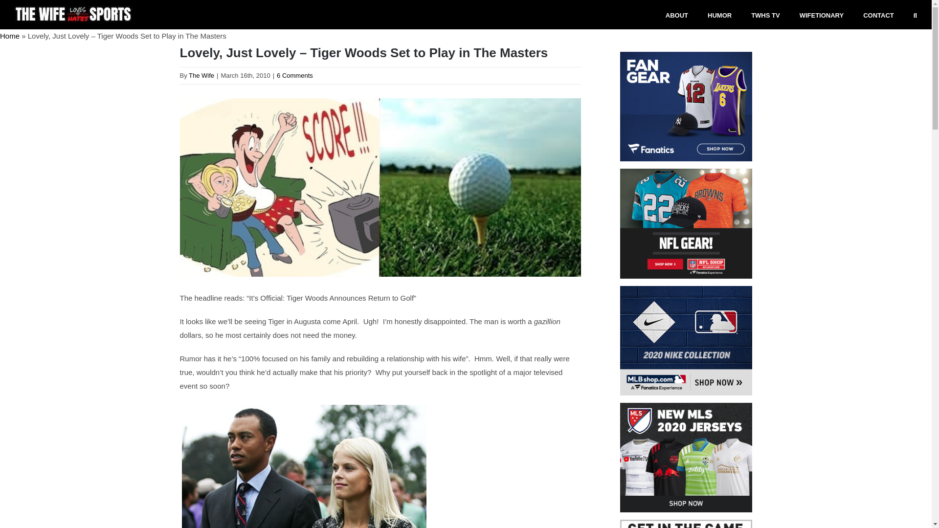  I want to click on CONTACT, so click(878, 15).